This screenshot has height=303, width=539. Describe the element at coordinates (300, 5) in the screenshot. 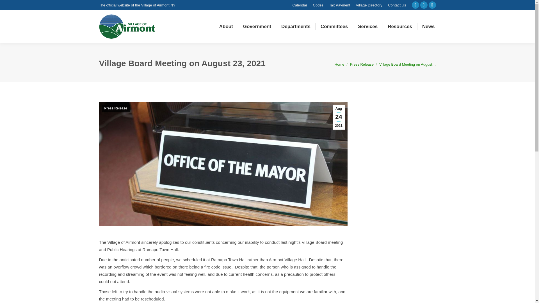

I see `Calendar` at that location.